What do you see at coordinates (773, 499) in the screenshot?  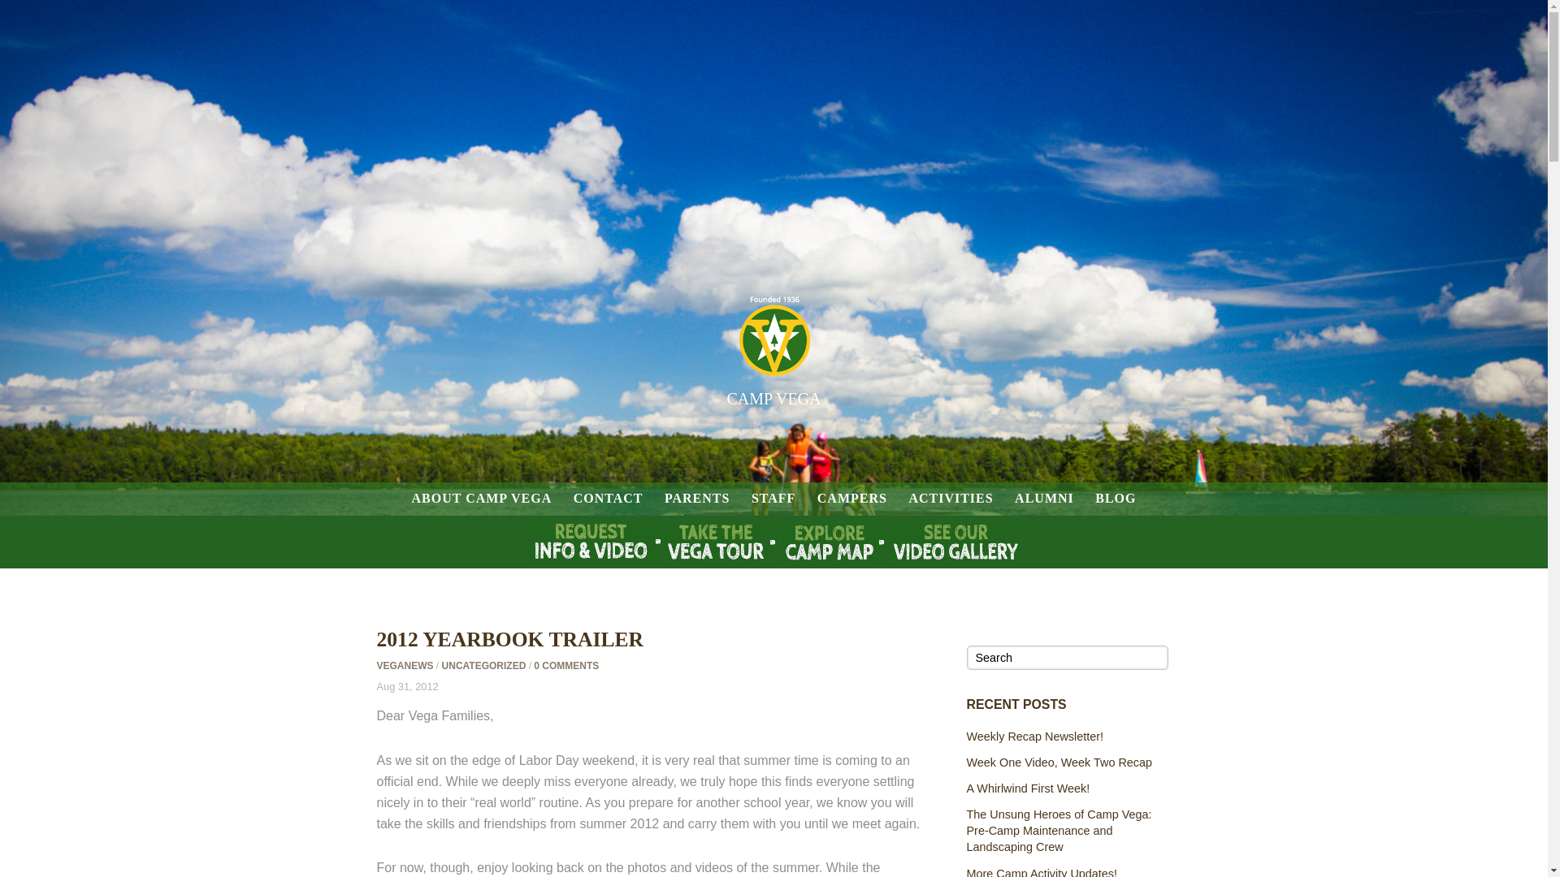 I see `STAFF` at bounding box center [773, 499].